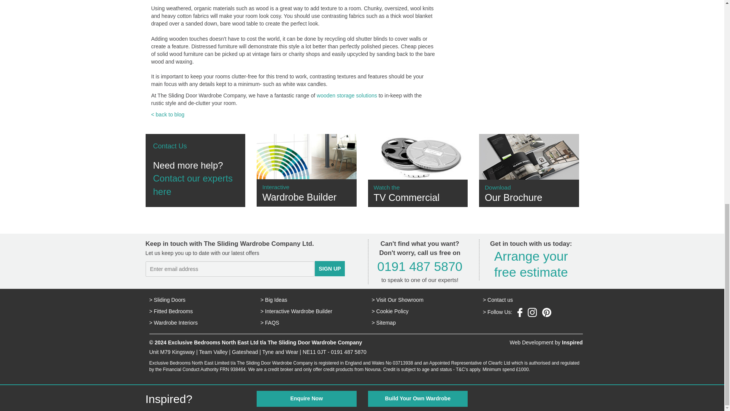  What do you see at coordinates (195, 170) in the screenshot?
I see `0191 487 5870` at bounding box center [195, 170].